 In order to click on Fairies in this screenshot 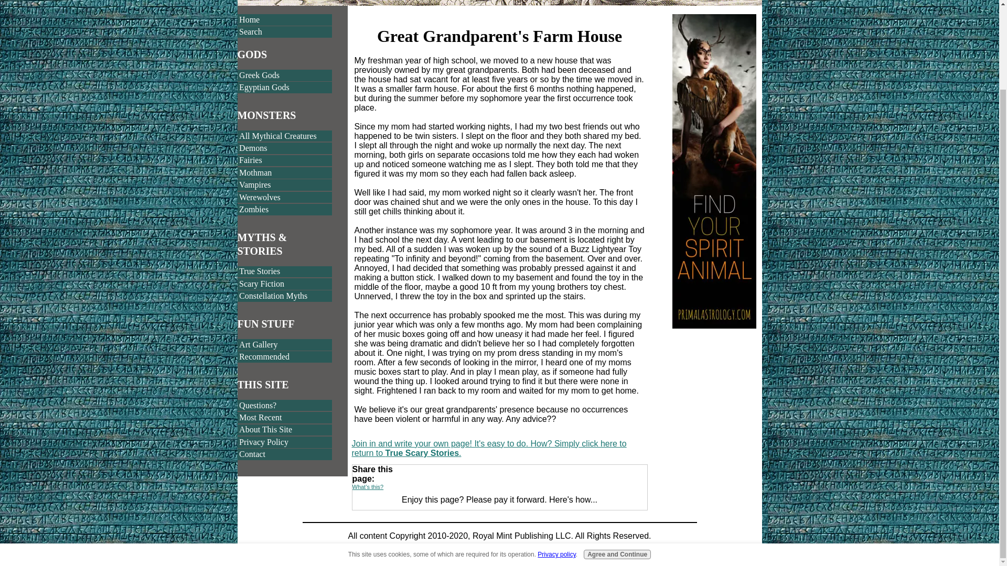, I will do `click(284, 160)`.